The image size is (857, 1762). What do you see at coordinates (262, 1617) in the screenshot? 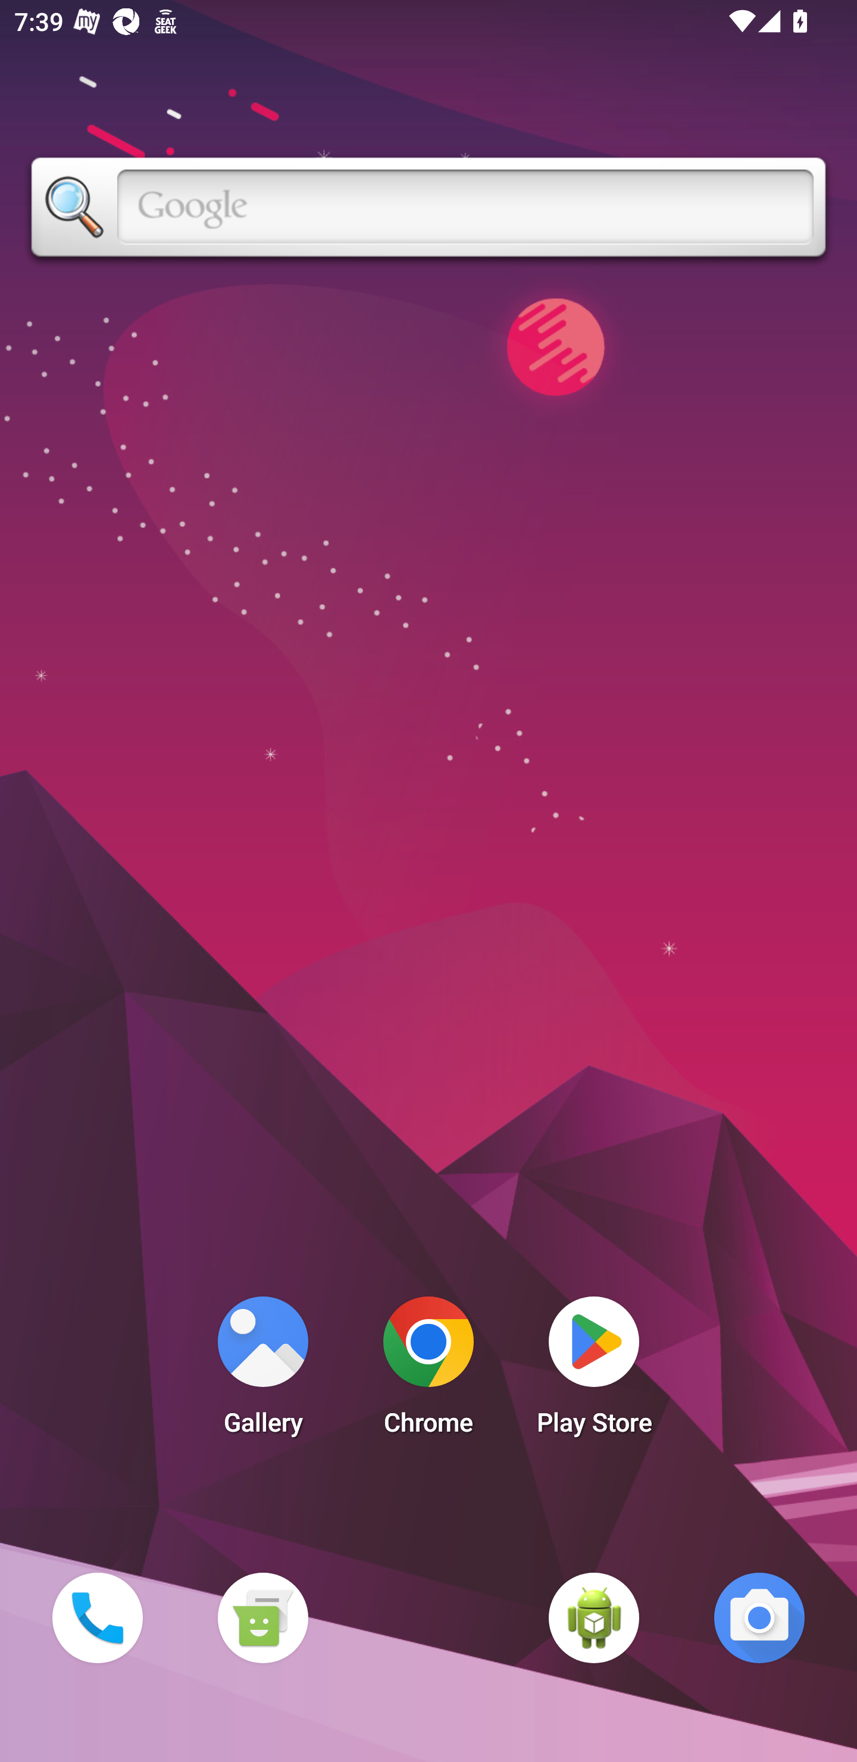
I see `Messaging` at bounding box center [262, 1617].